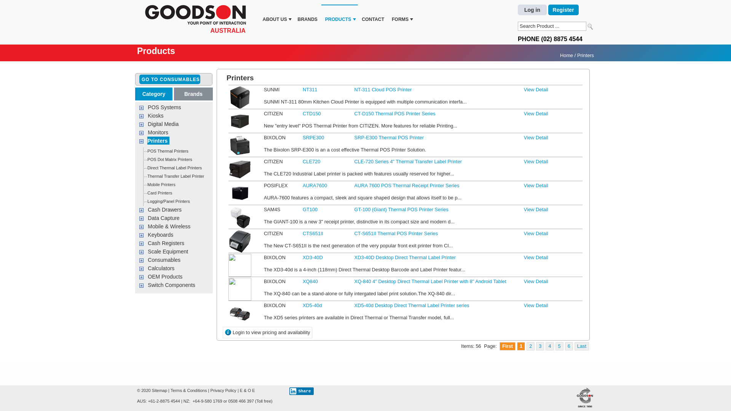 This screenshot has height=411, width=731. What do you see at coordinates (308, 14) in the screenshot?
I see `BRANDS` at bounding box center [308, 14].